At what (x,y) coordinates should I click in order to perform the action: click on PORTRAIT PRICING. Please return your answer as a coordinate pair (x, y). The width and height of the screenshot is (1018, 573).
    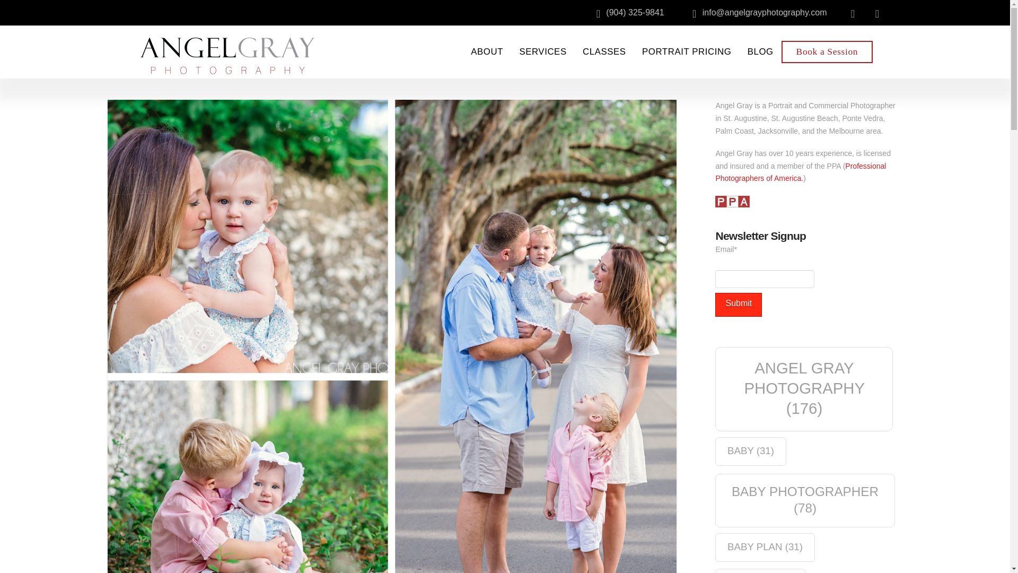
    Looking at the image, I should click on (687, 51).